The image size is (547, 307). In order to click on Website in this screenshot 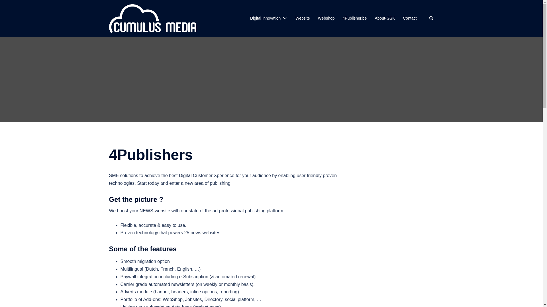, I will do `click(303, 18)`.